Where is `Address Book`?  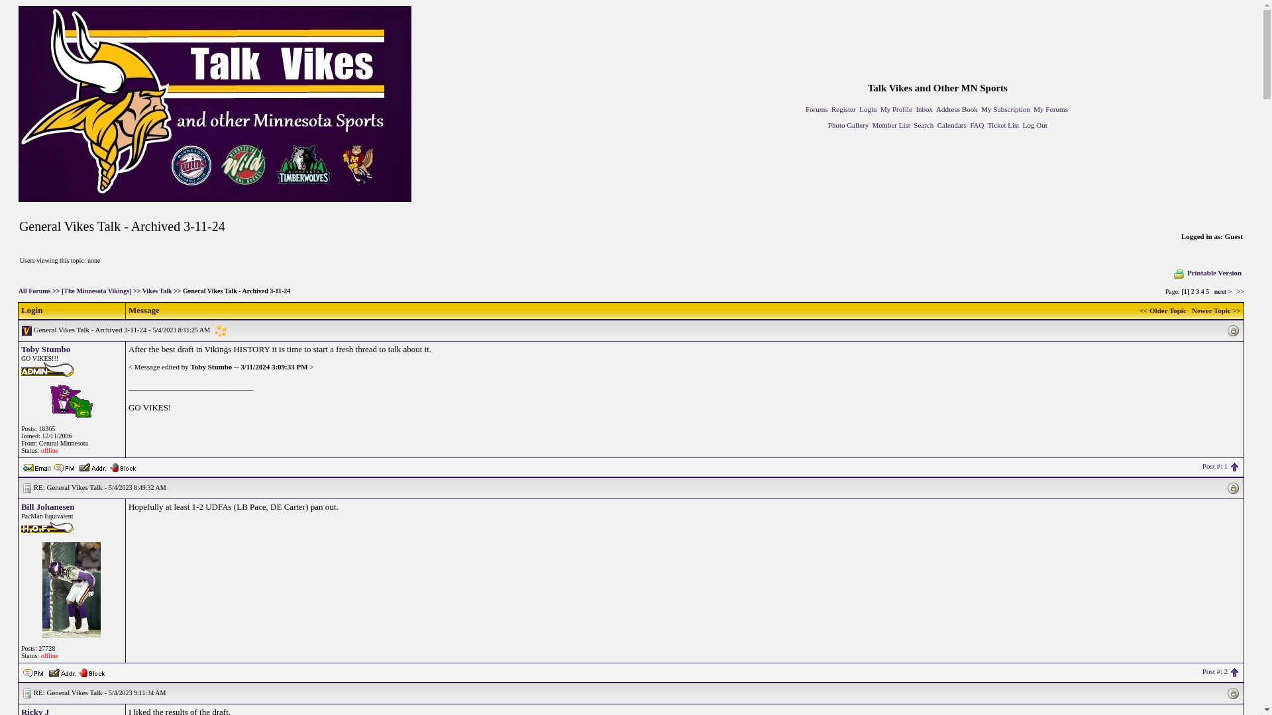
Address Book is located at coordinates (957, 108).